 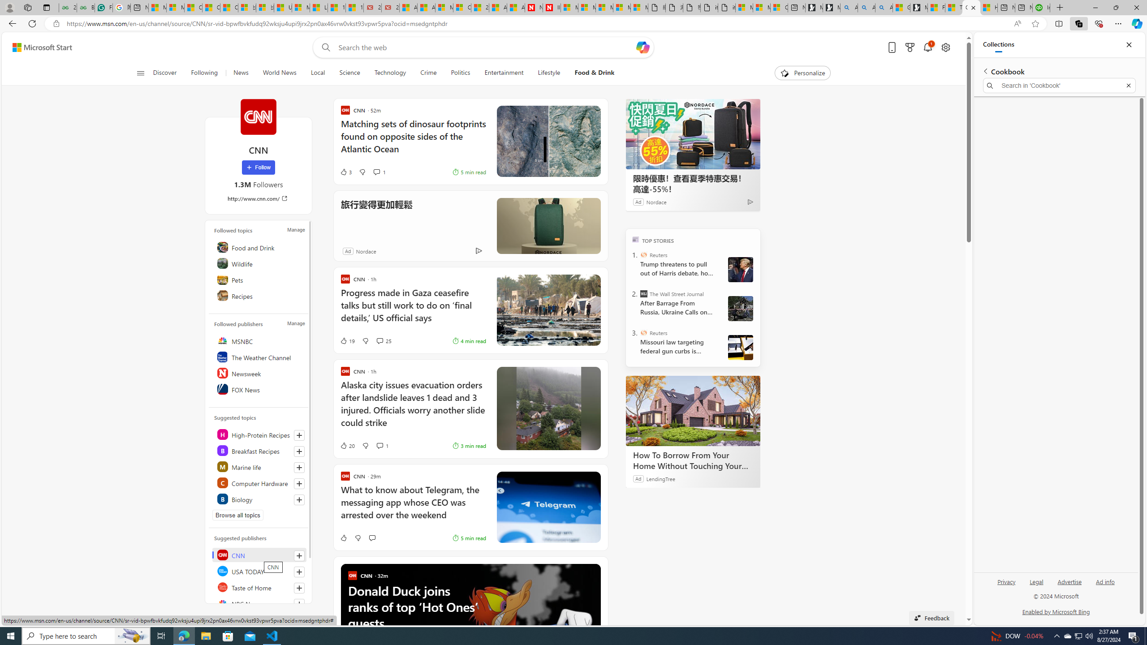 What do you see at coordinates (324, 47) in the screenshot?
I see `Web search` at bounding box center [324, 47].